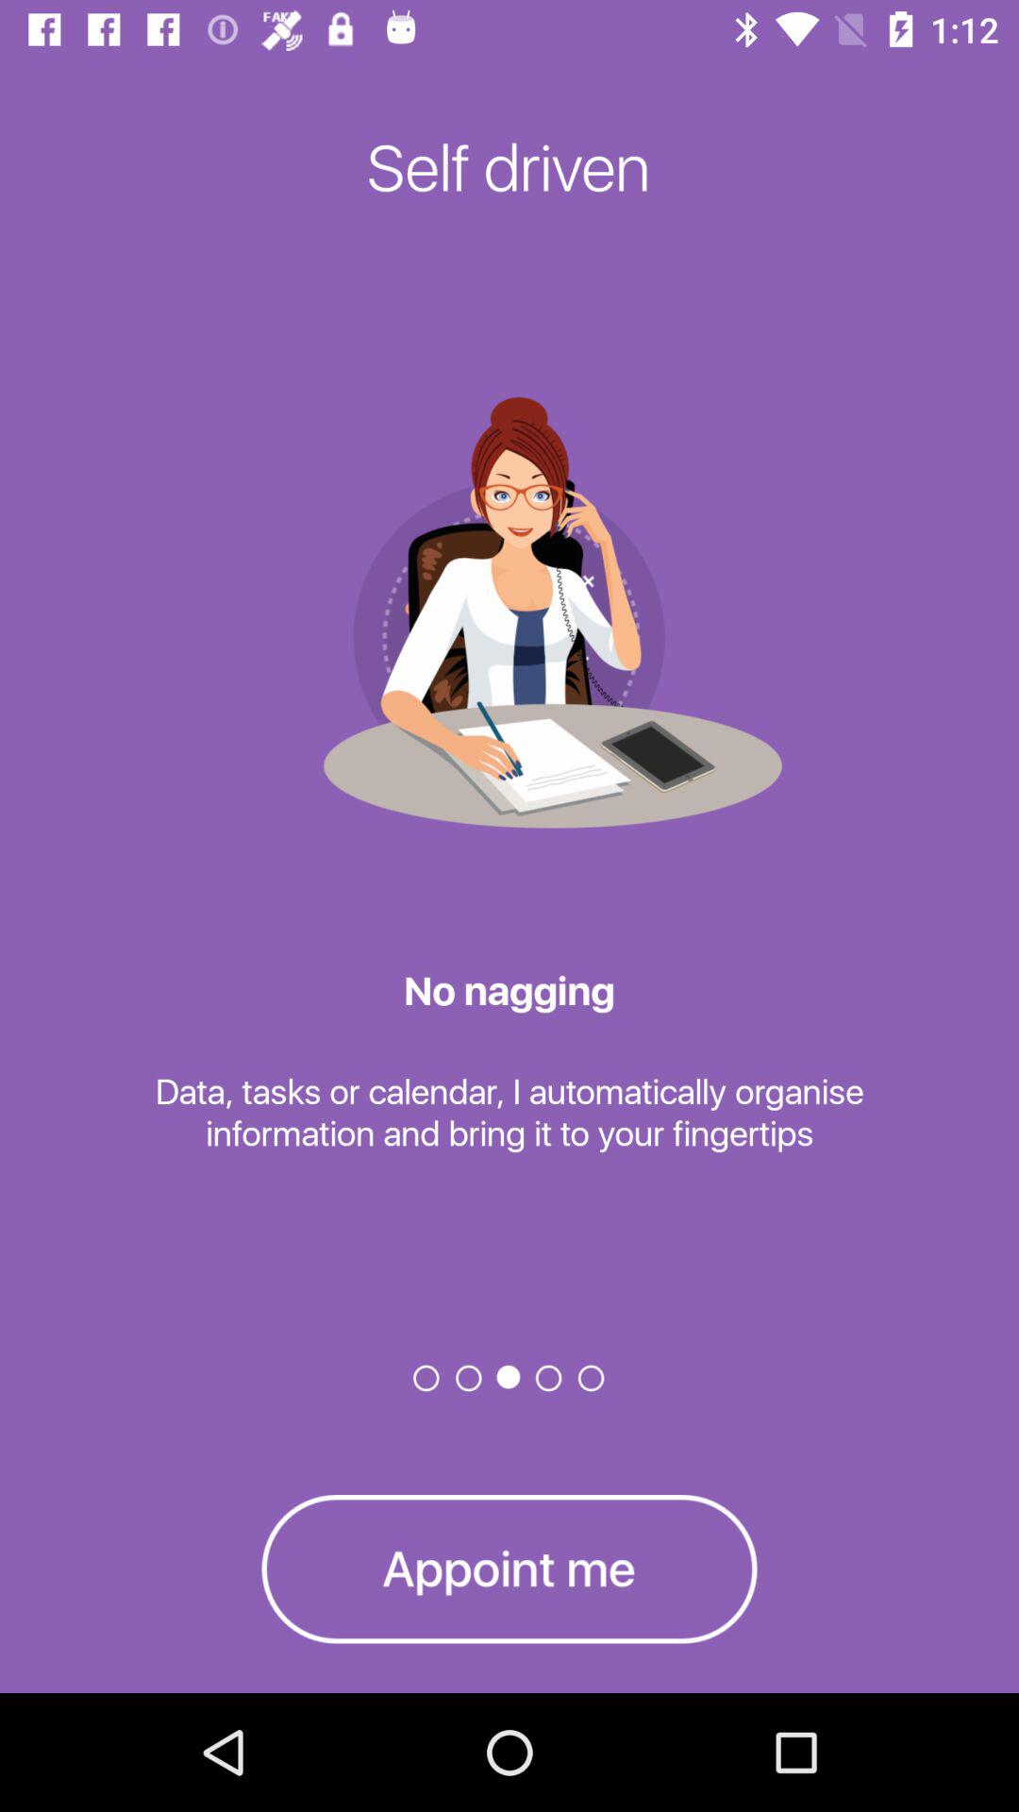 The height and width of the screenshot is (1812, 1019). What do you see at coordinates (509, 1378) in the screenshot?
I see `select the third ball which is above the appoint me button` at bounding box center [509, 1378].